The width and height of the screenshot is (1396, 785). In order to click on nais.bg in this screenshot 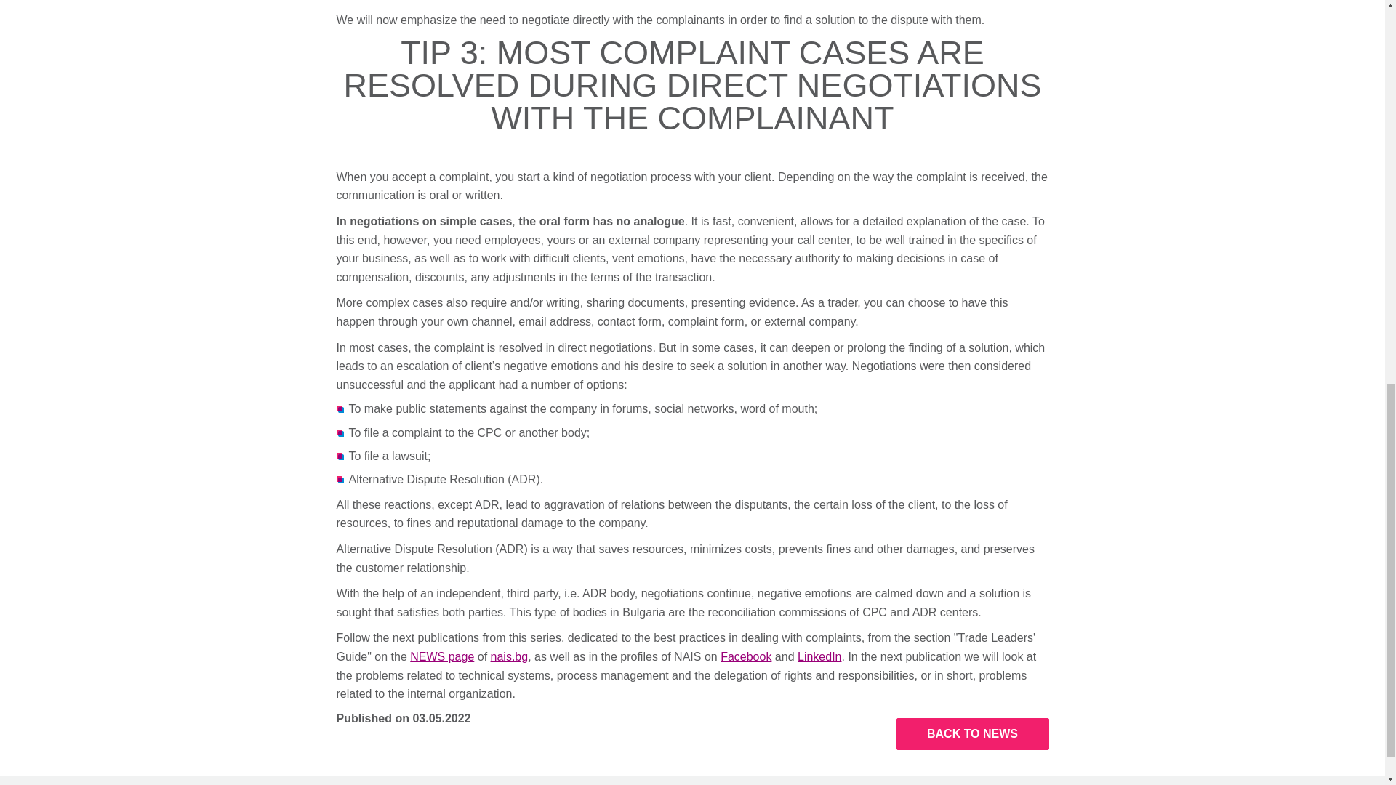, I will do `click(510, 656)`.